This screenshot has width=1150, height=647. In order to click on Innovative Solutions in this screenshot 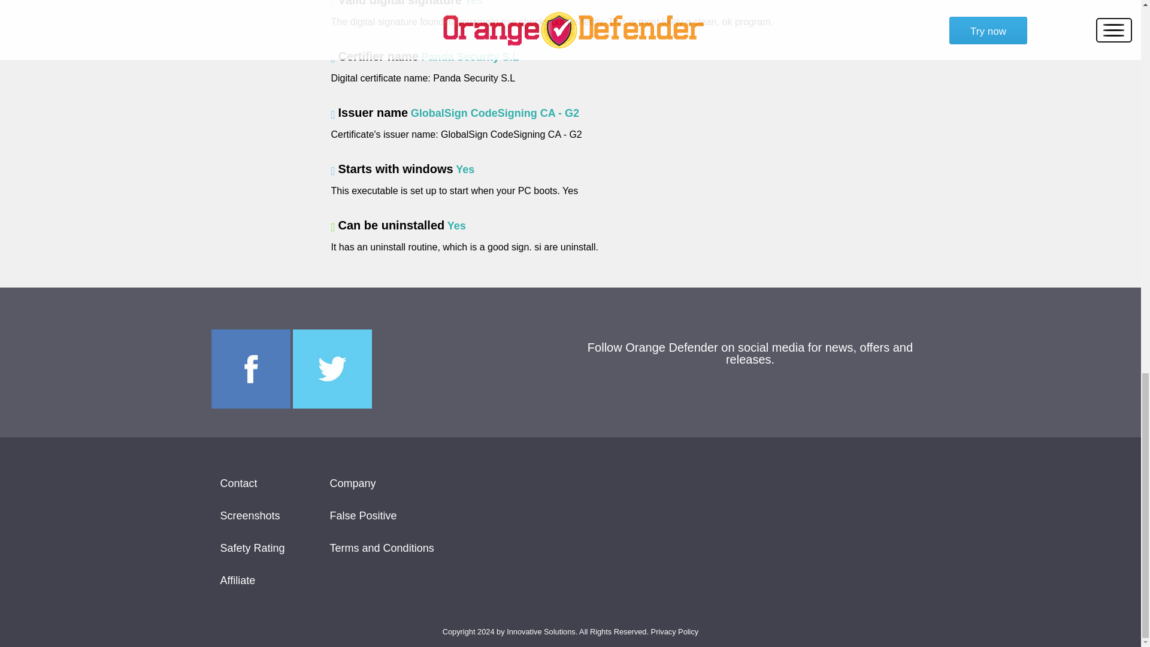, I will do `click(541, 631)`.